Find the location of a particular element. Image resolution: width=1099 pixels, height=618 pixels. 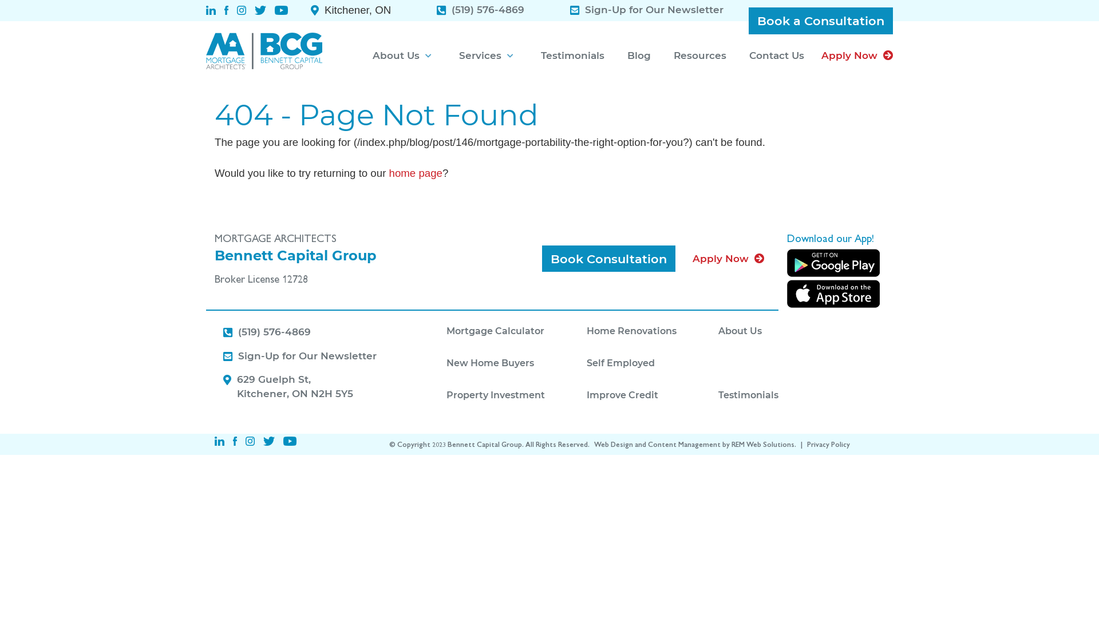

Self Employed is located at coordinates (653, 363).